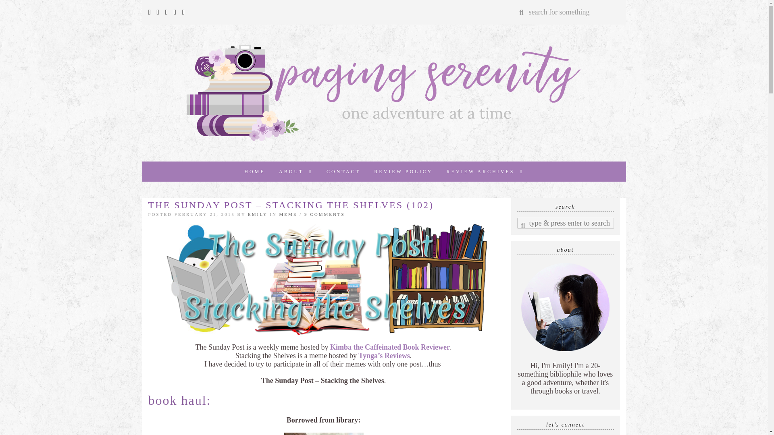 The height and width of the screenshot is (435, 774). I want to click on REVIEW ARCHIVES  , so click(485, 172).